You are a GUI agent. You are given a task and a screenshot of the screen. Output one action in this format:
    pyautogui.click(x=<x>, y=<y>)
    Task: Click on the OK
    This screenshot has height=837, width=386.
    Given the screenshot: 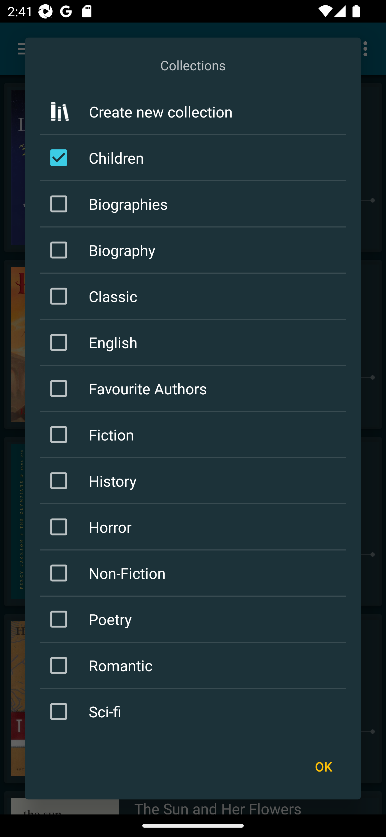 What is the action you would take?
    pyautogui.click(x=323, y=767)
    